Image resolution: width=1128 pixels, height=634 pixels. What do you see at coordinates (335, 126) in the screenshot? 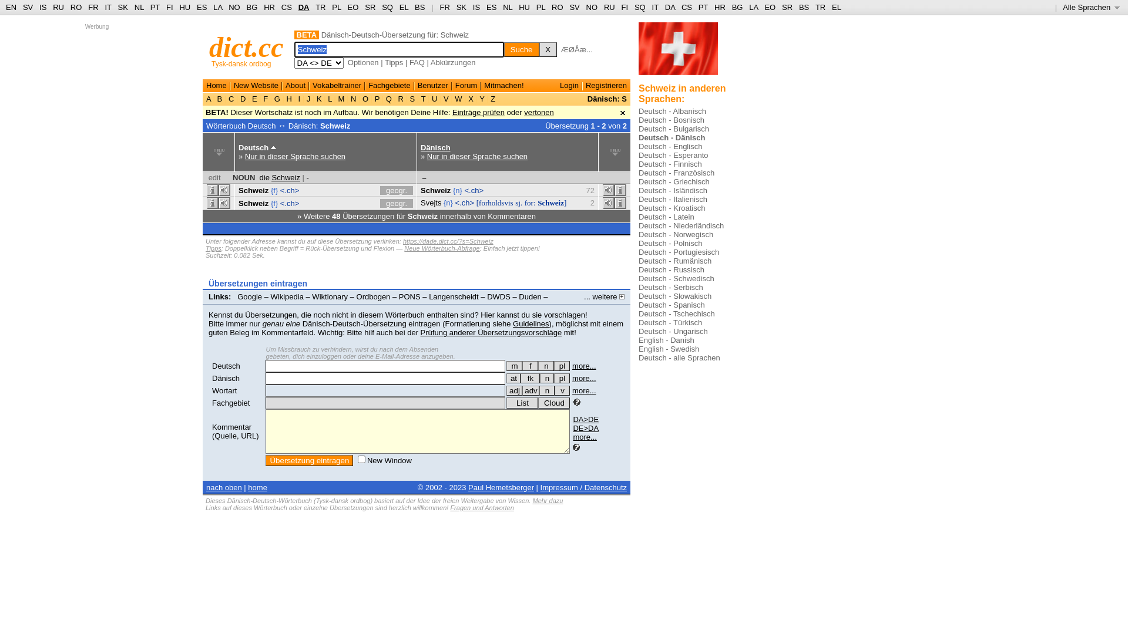
I see `Schweiz` at bounding box center [335, 126].